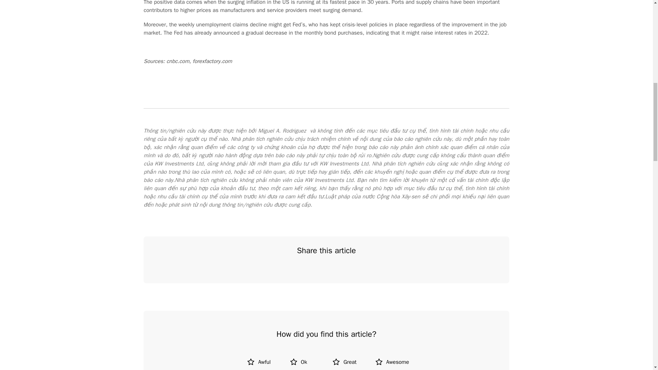  What do you see at coordinates (326, 270) in the screenshot?
I see `Article Hero` at bounding box center [326, 270].